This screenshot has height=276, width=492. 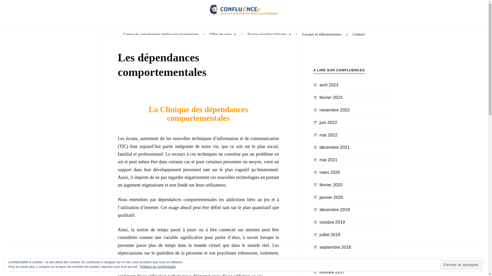 I want to click on juin 2022, so click(x=329, y=123).